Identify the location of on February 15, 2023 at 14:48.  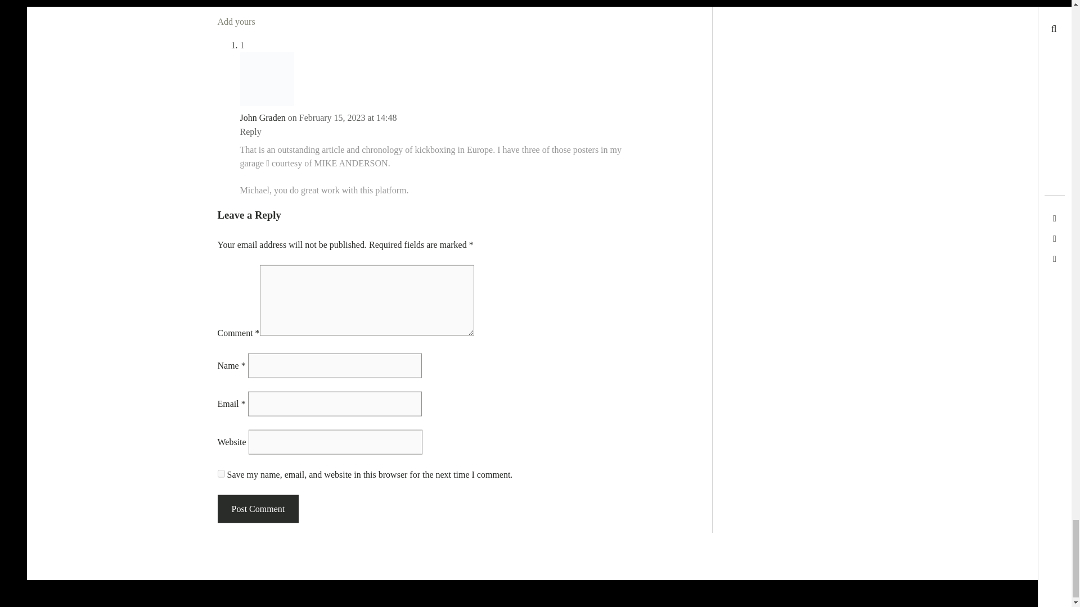
(343, 117).